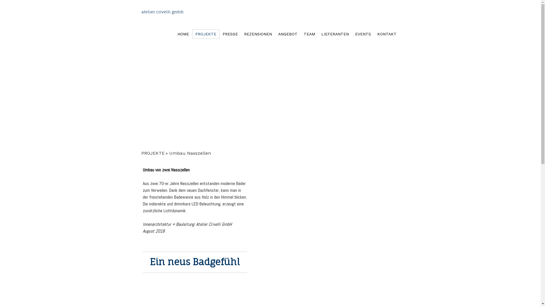 Image resolution: width=545 pixels, height=306 pixels. I want to click on PROJEKTE, so click(206, 34).